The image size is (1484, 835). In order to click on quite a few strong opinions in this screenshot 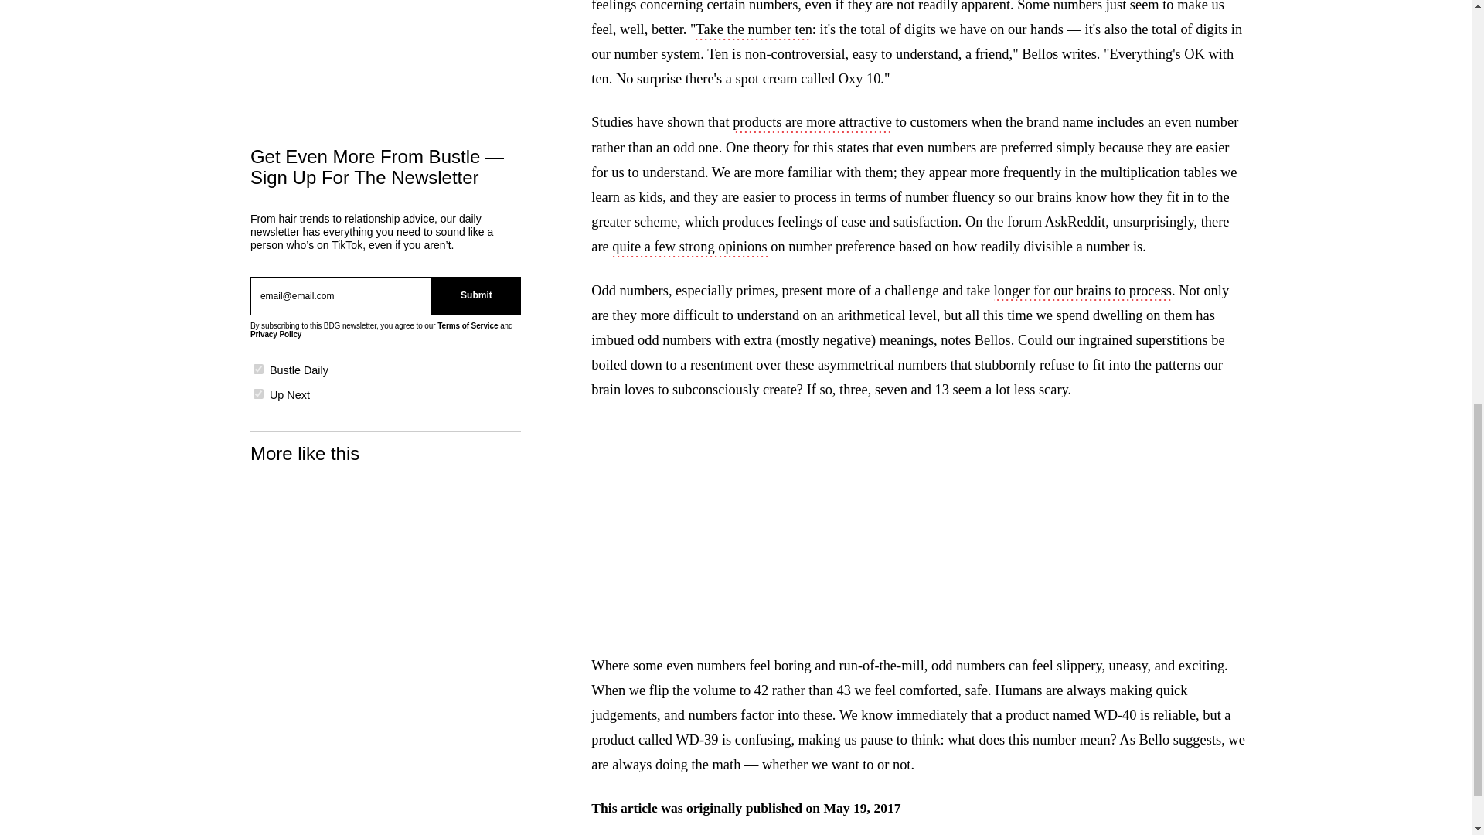, I will do `click(689, 247)`.